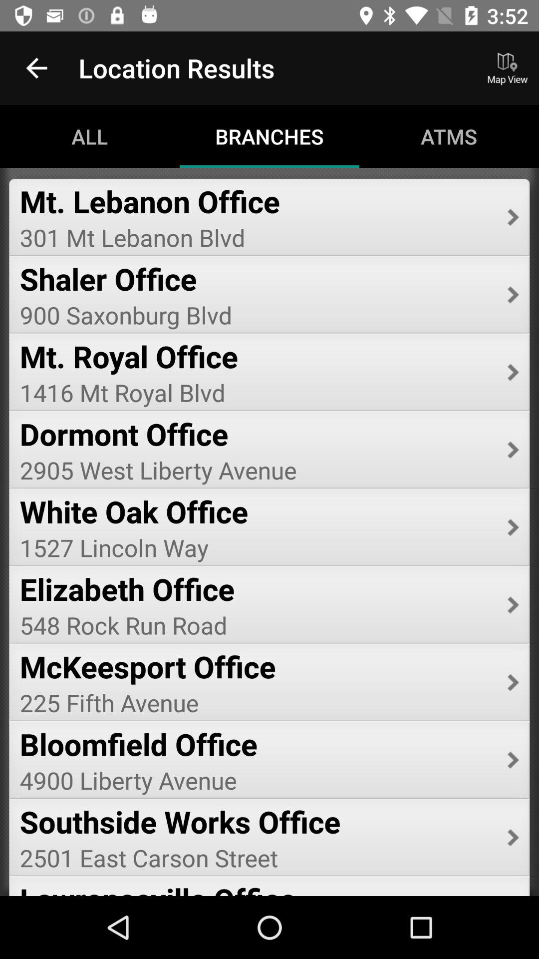  I want to click on tap lawrenceville office item, so click(257, 887).